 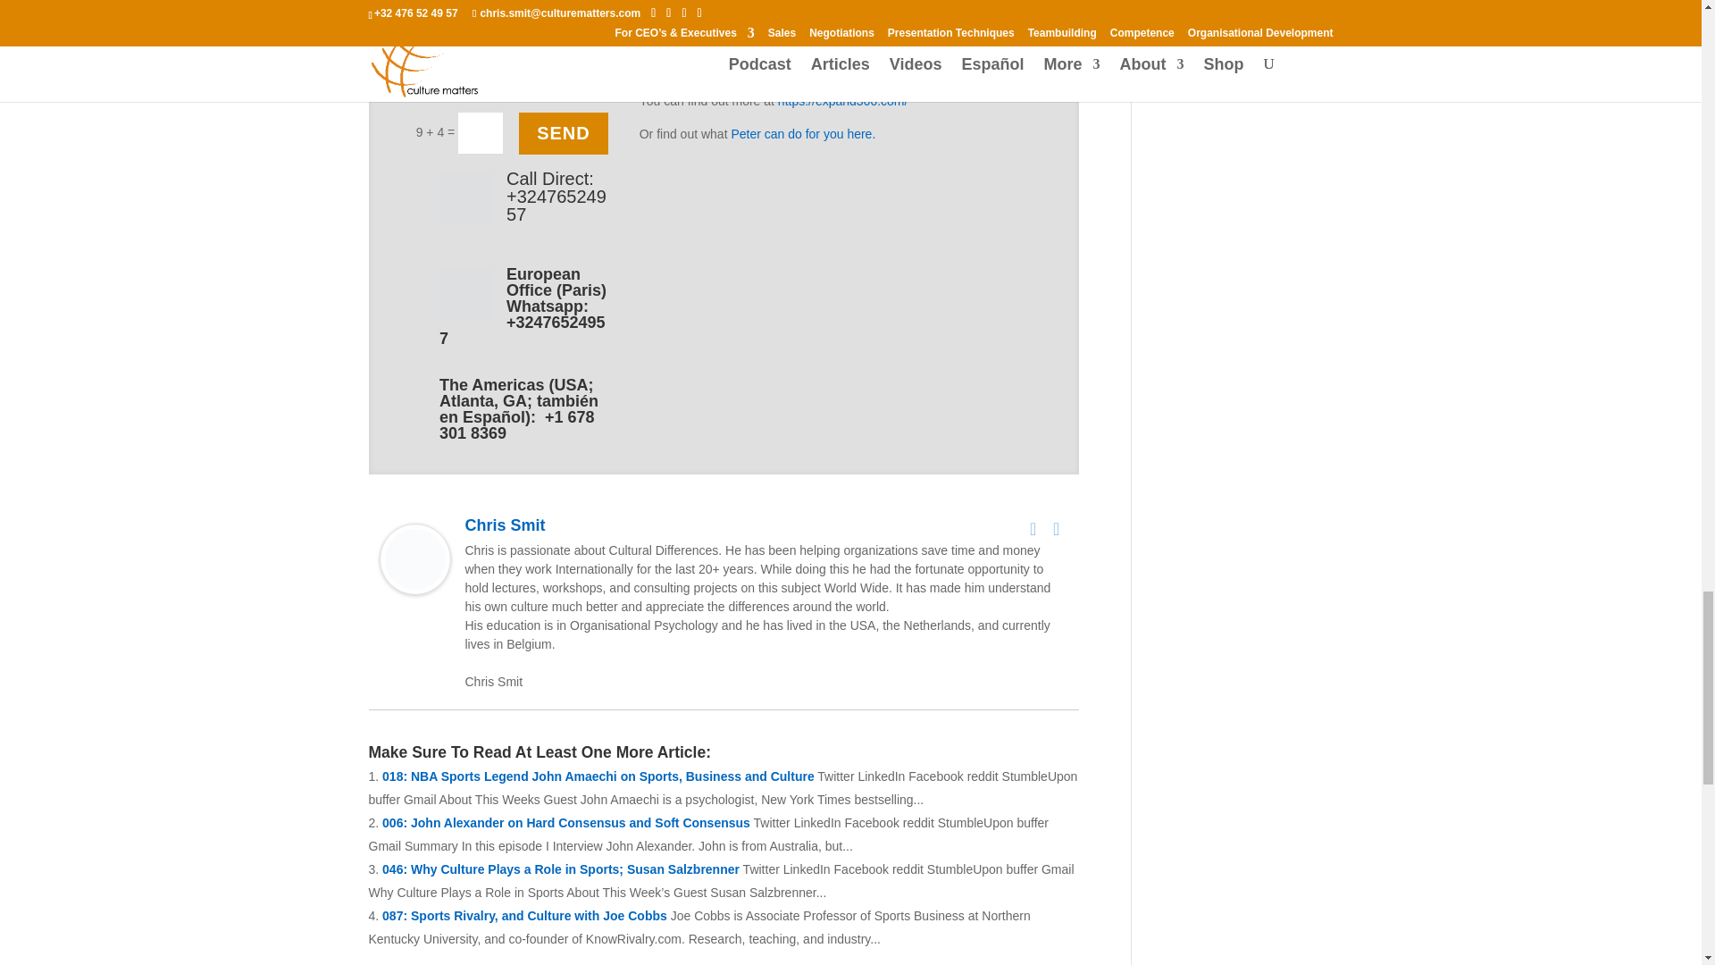 What do you see at coordinates (561, 868) in the screenshot?
I see `046: Why Culture Plays a Role in Sports; Susan Salzbrenner` at bounding box center [561, 868].